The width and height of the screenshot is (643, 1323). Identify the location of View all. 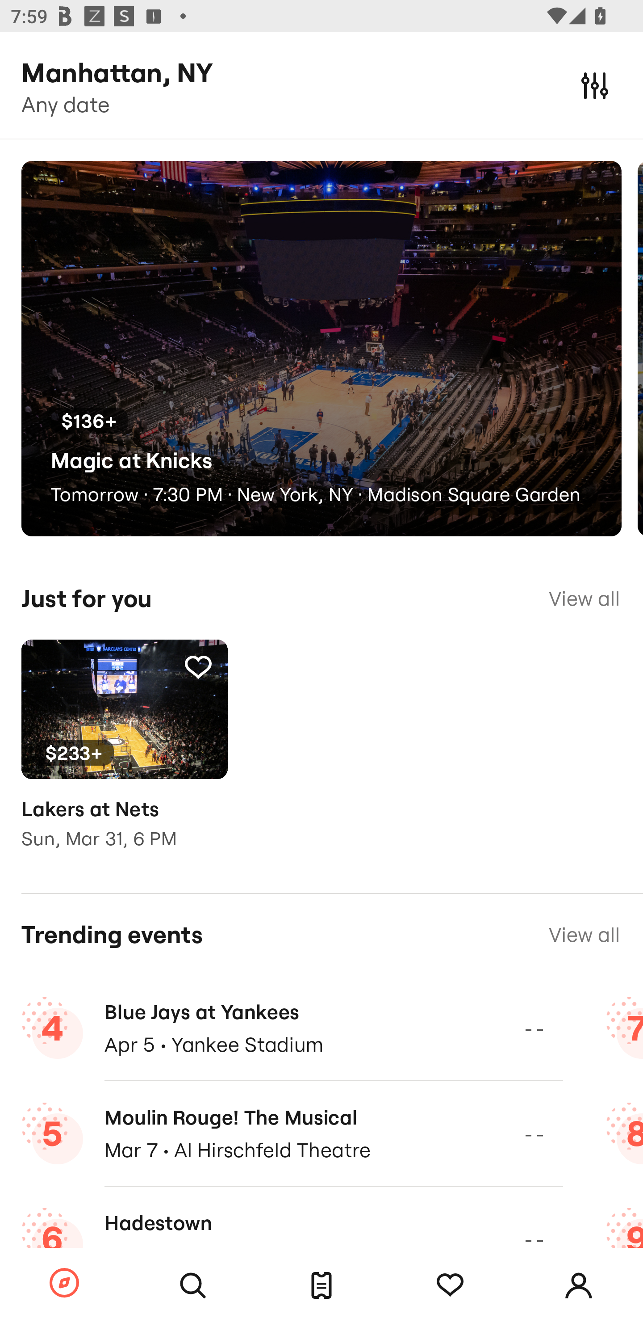
(584, 598).